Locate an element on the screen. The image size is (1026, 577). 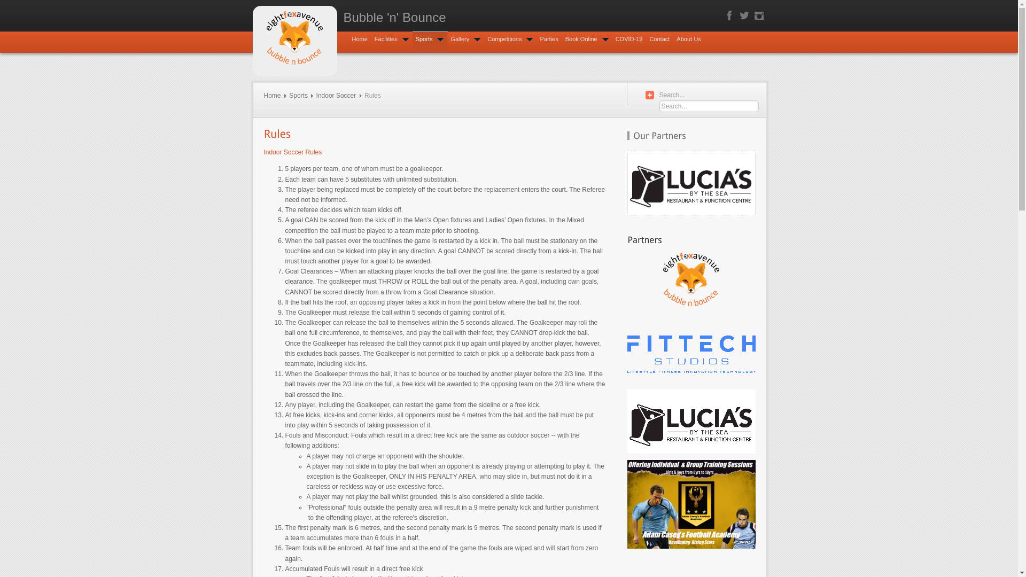
Gallery is located at coordinates (465, 43).